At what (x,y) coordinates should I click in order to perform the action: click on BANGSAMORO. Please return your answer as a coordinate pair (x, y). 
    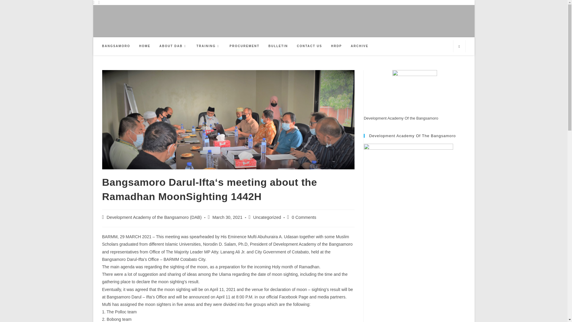
    Looking at the image, I should click on (116, 46).